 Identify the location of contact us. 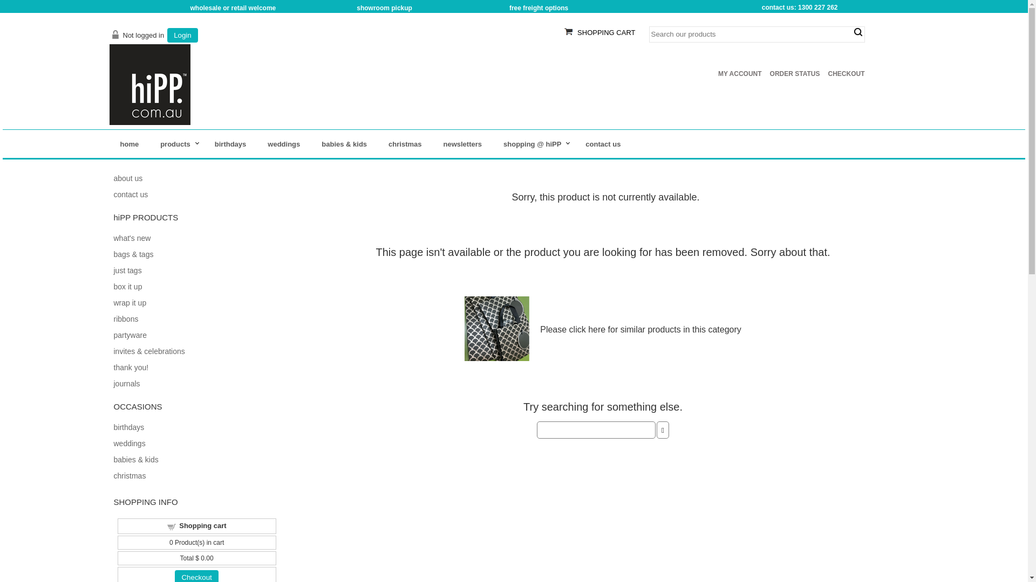
(131, 195).